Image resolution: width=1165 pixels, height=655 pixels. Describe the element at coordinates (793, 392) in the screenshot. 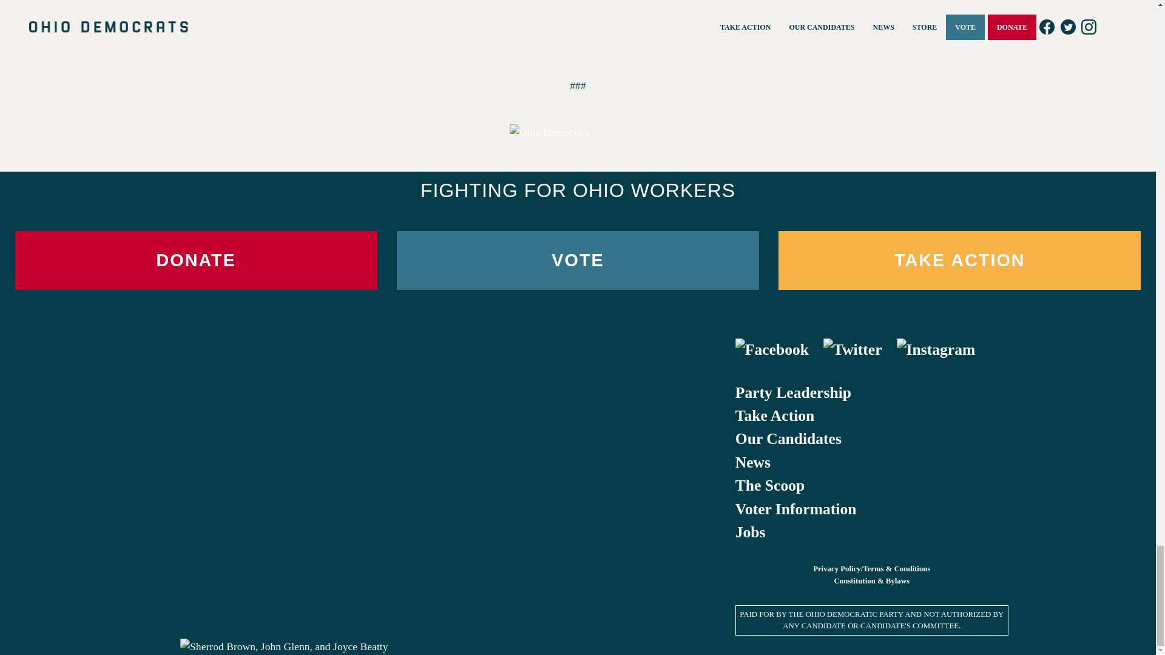

I see `Party Leadership` at that location.